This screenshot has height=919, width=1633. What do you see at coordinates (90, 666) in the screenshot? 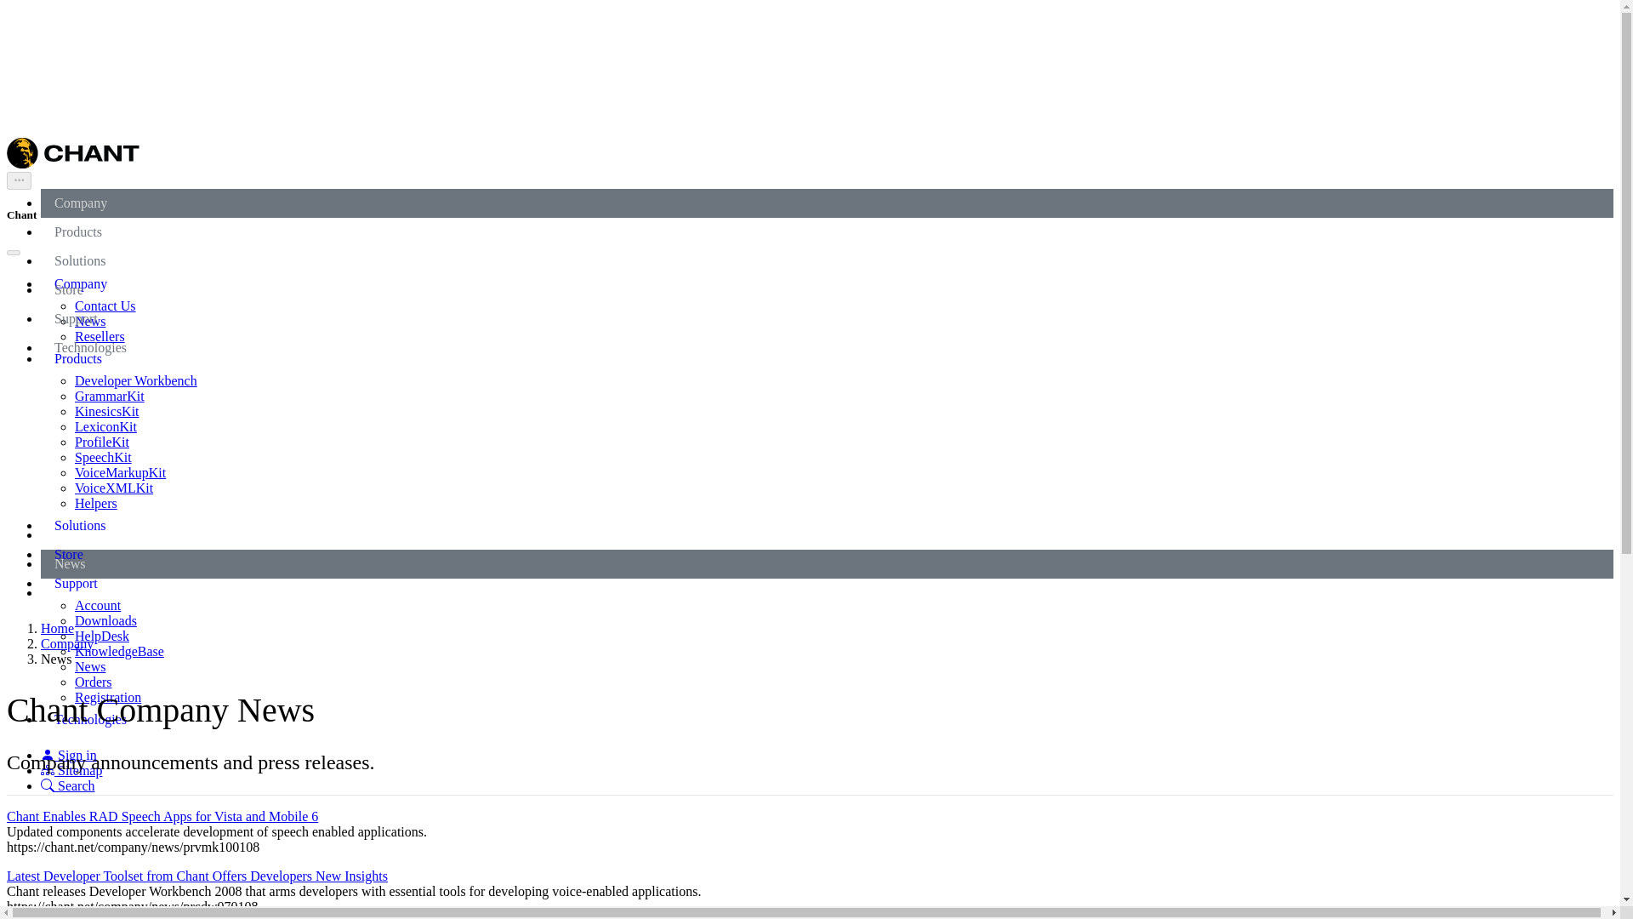
I see `News` at bounding box center [90, 666].